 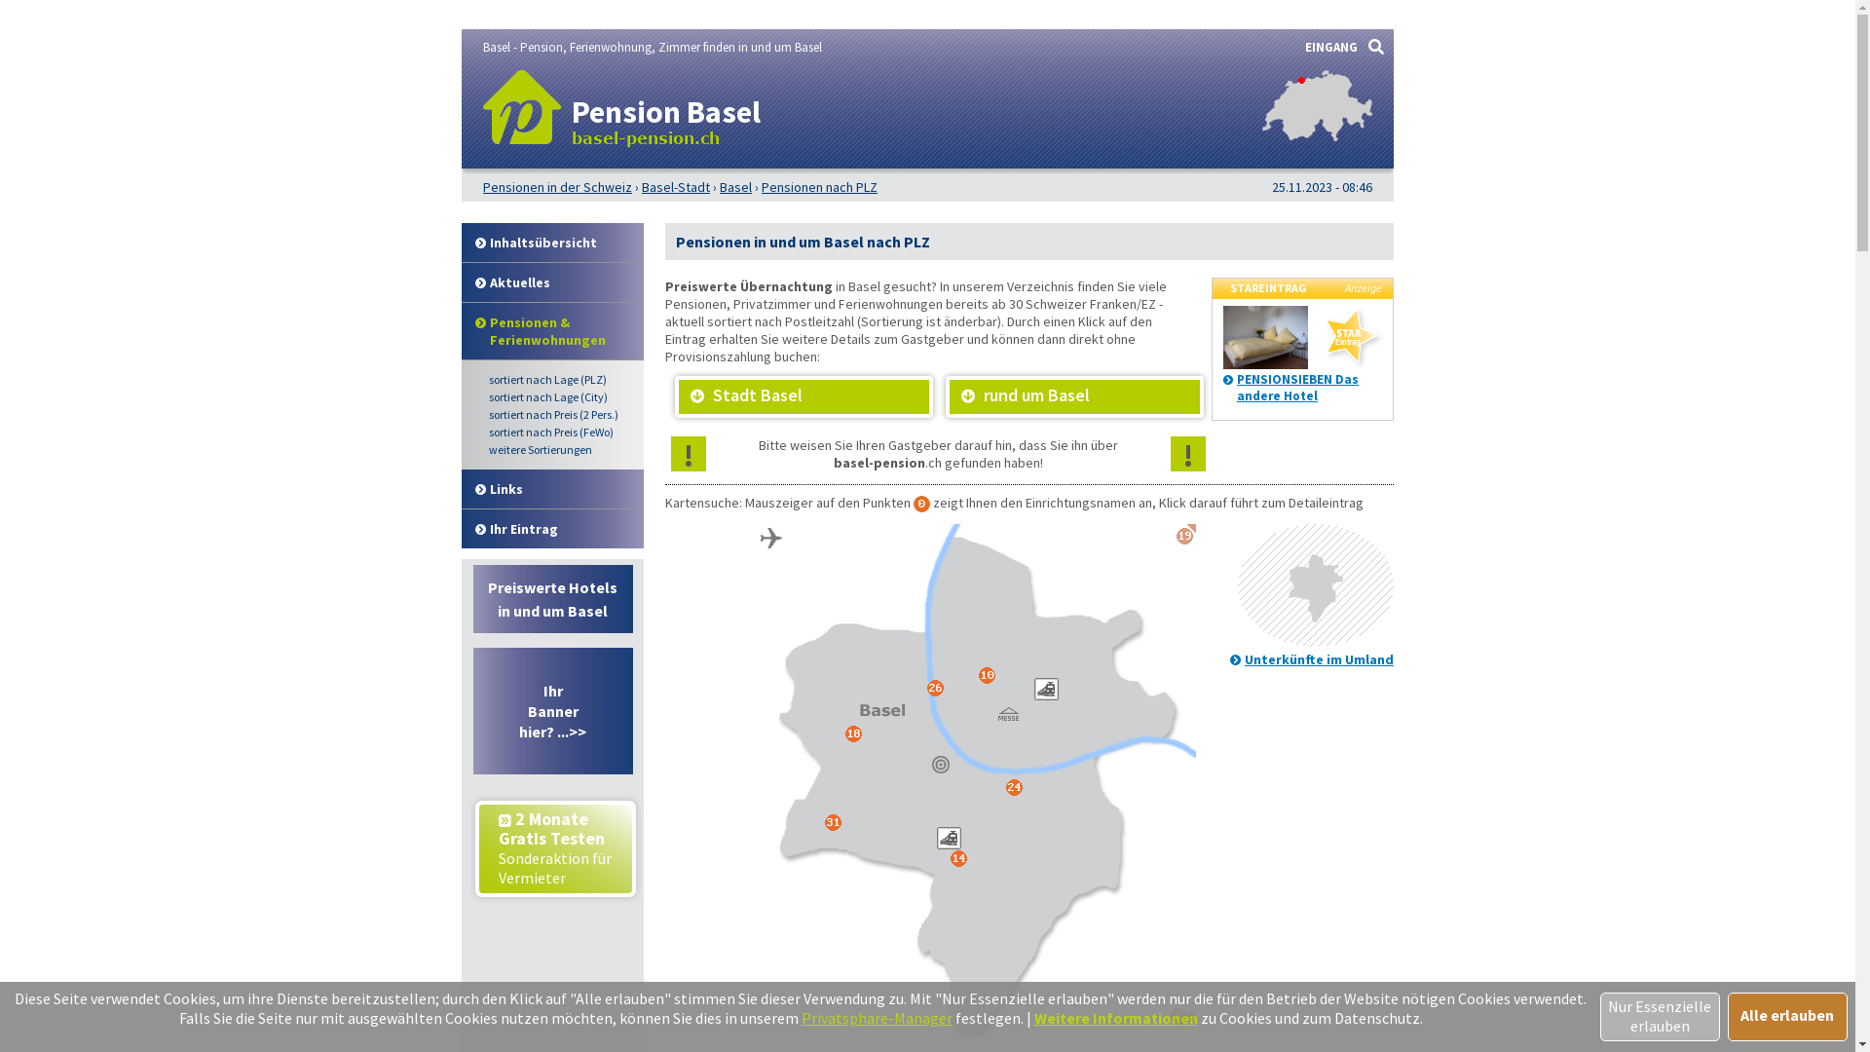 What do you see at coordinates (1331, 47) in the screenshot?
I see `EINGANG` at bounding box center [1331, 47].